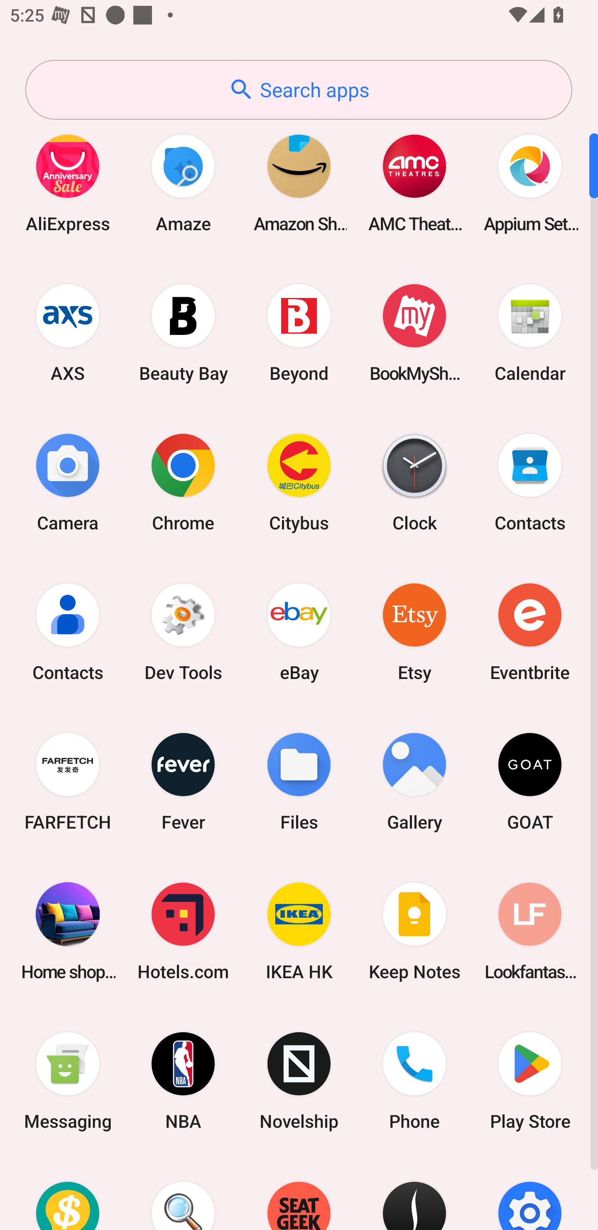 The width and height of the screenshot is (598, 1230). Describe the element at coordinates (530, 781) in the screenshot. I see `GOAT` at that location.